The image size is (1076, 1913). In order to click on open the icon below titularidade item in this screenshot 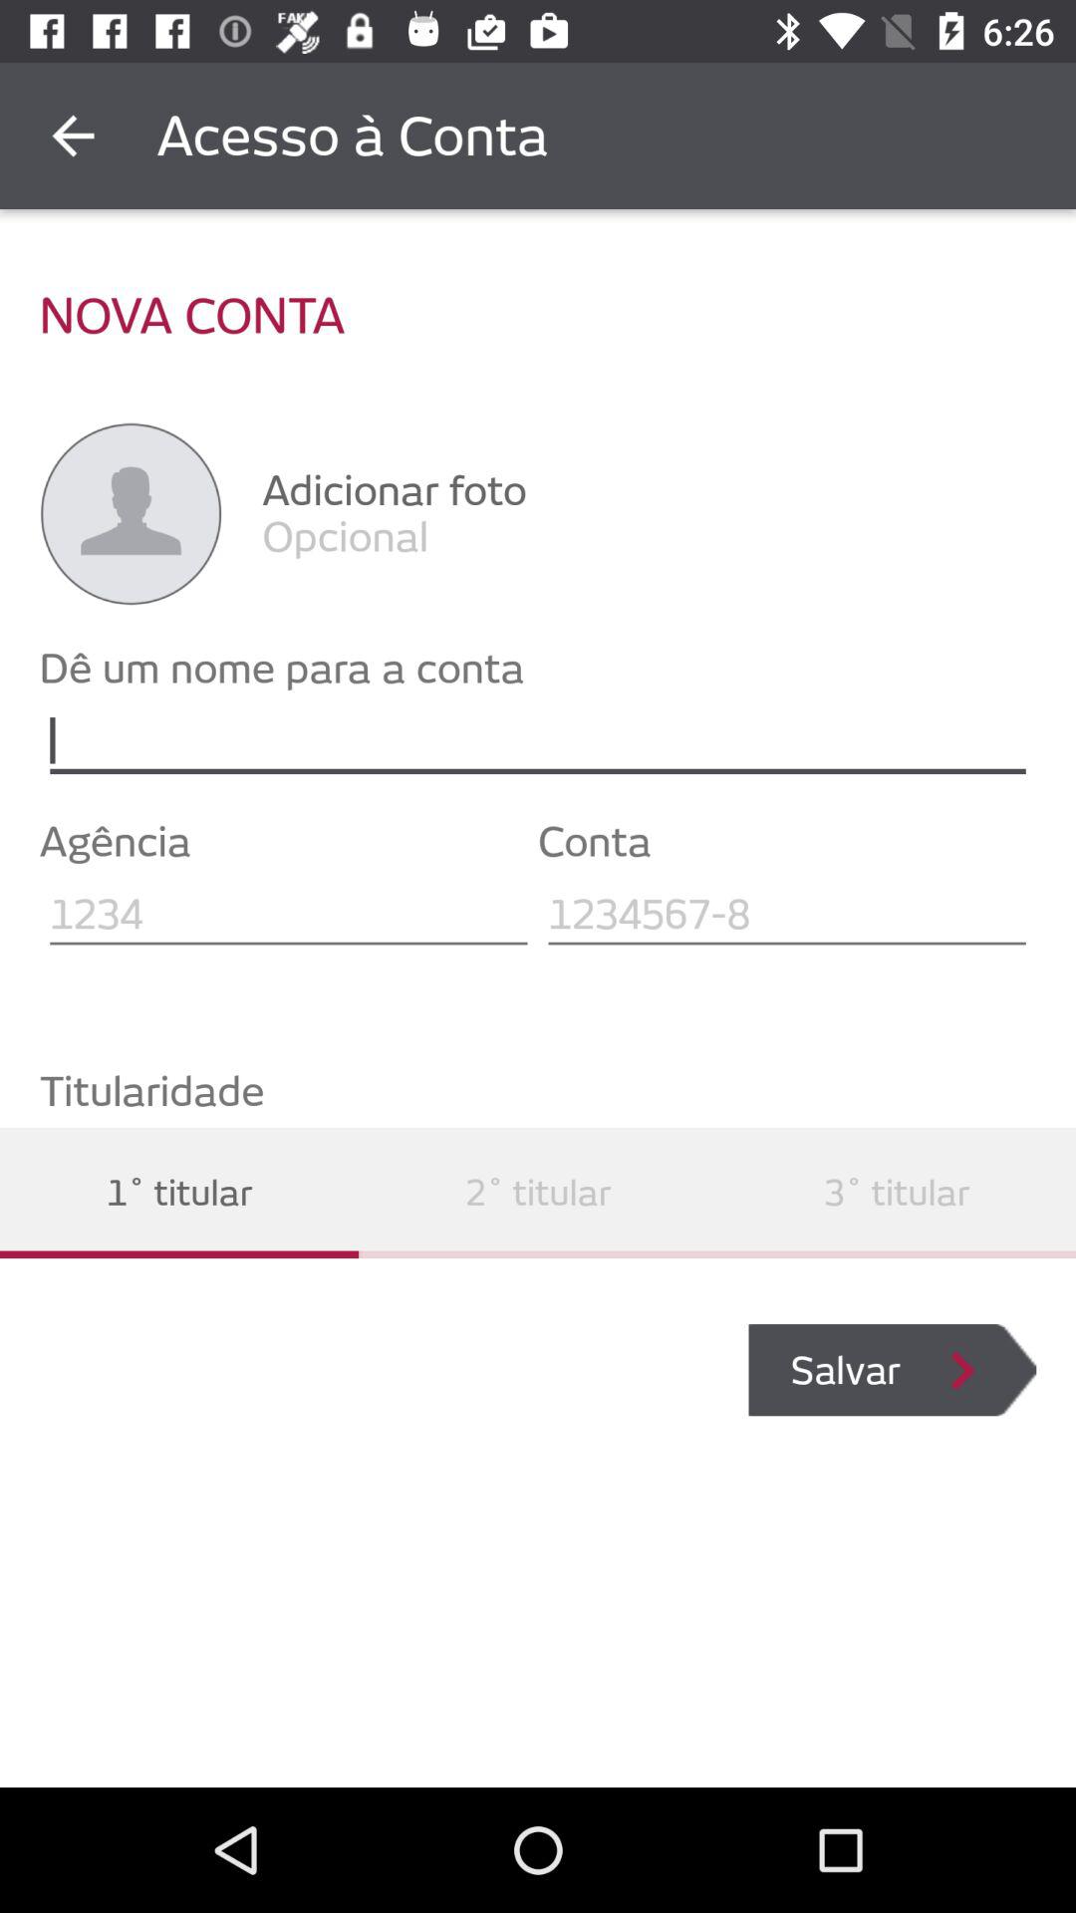, I will do `click(897, 1192)`.